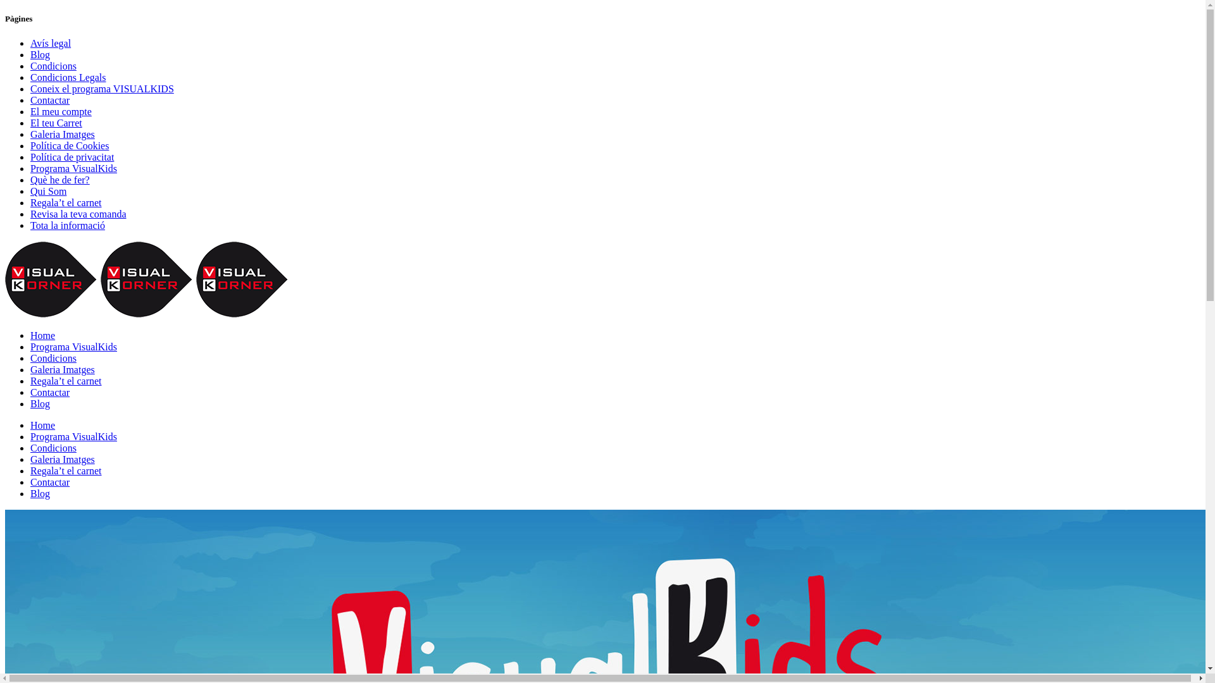 Image resolution: width=1215 pixels, height=683 pixels. Describe the element at coordinates (68, 77) in the screenshot. I see `Condicions Legals` at that location.